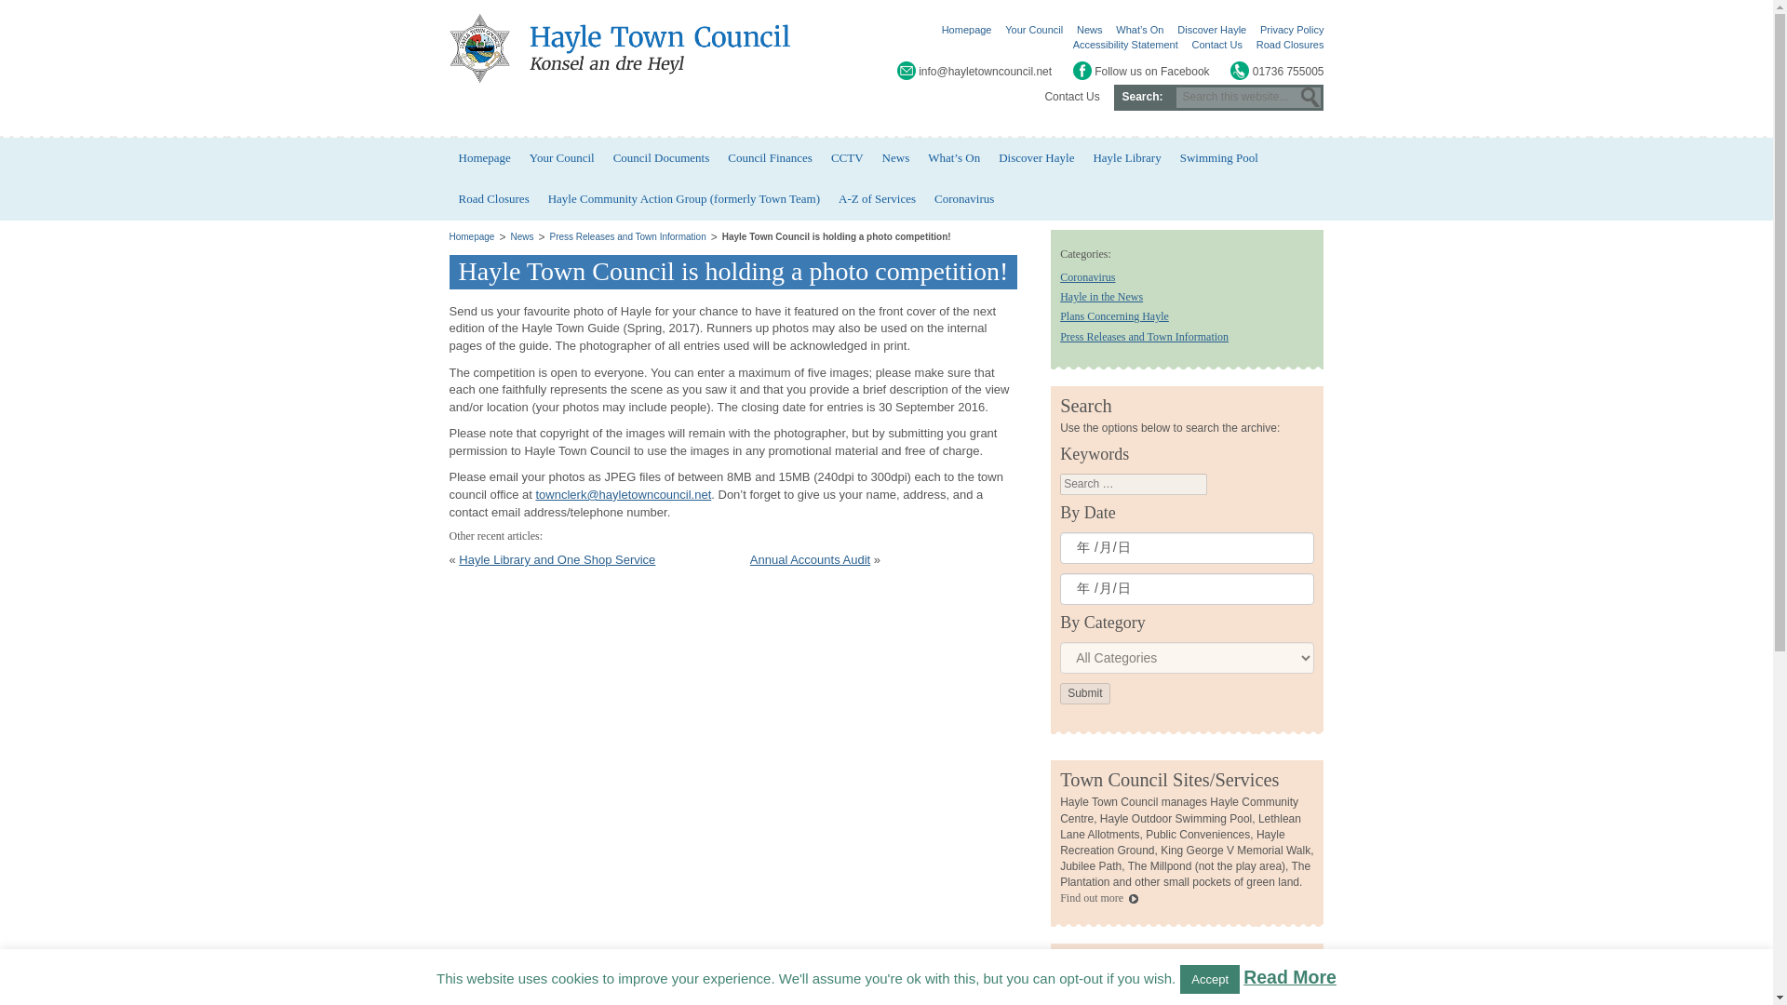 Image resolution: width=1787 pixels, height=1005 pixels. Describe the element at coordinates (1290, 45) in the screenshot. I see `Road Closures` at that location.